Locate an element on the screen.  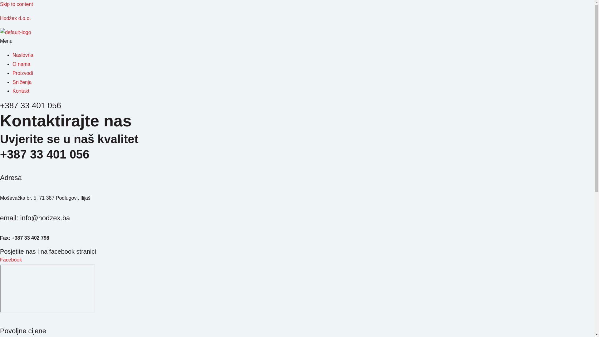
O nama is located at coordinates (21, 64).